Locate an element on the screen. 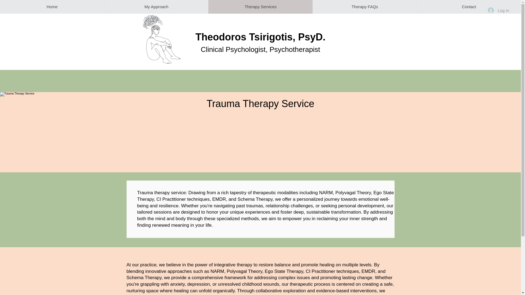 This screenshot has height=295, width=525. Log In is located at coordinates (498, 10).